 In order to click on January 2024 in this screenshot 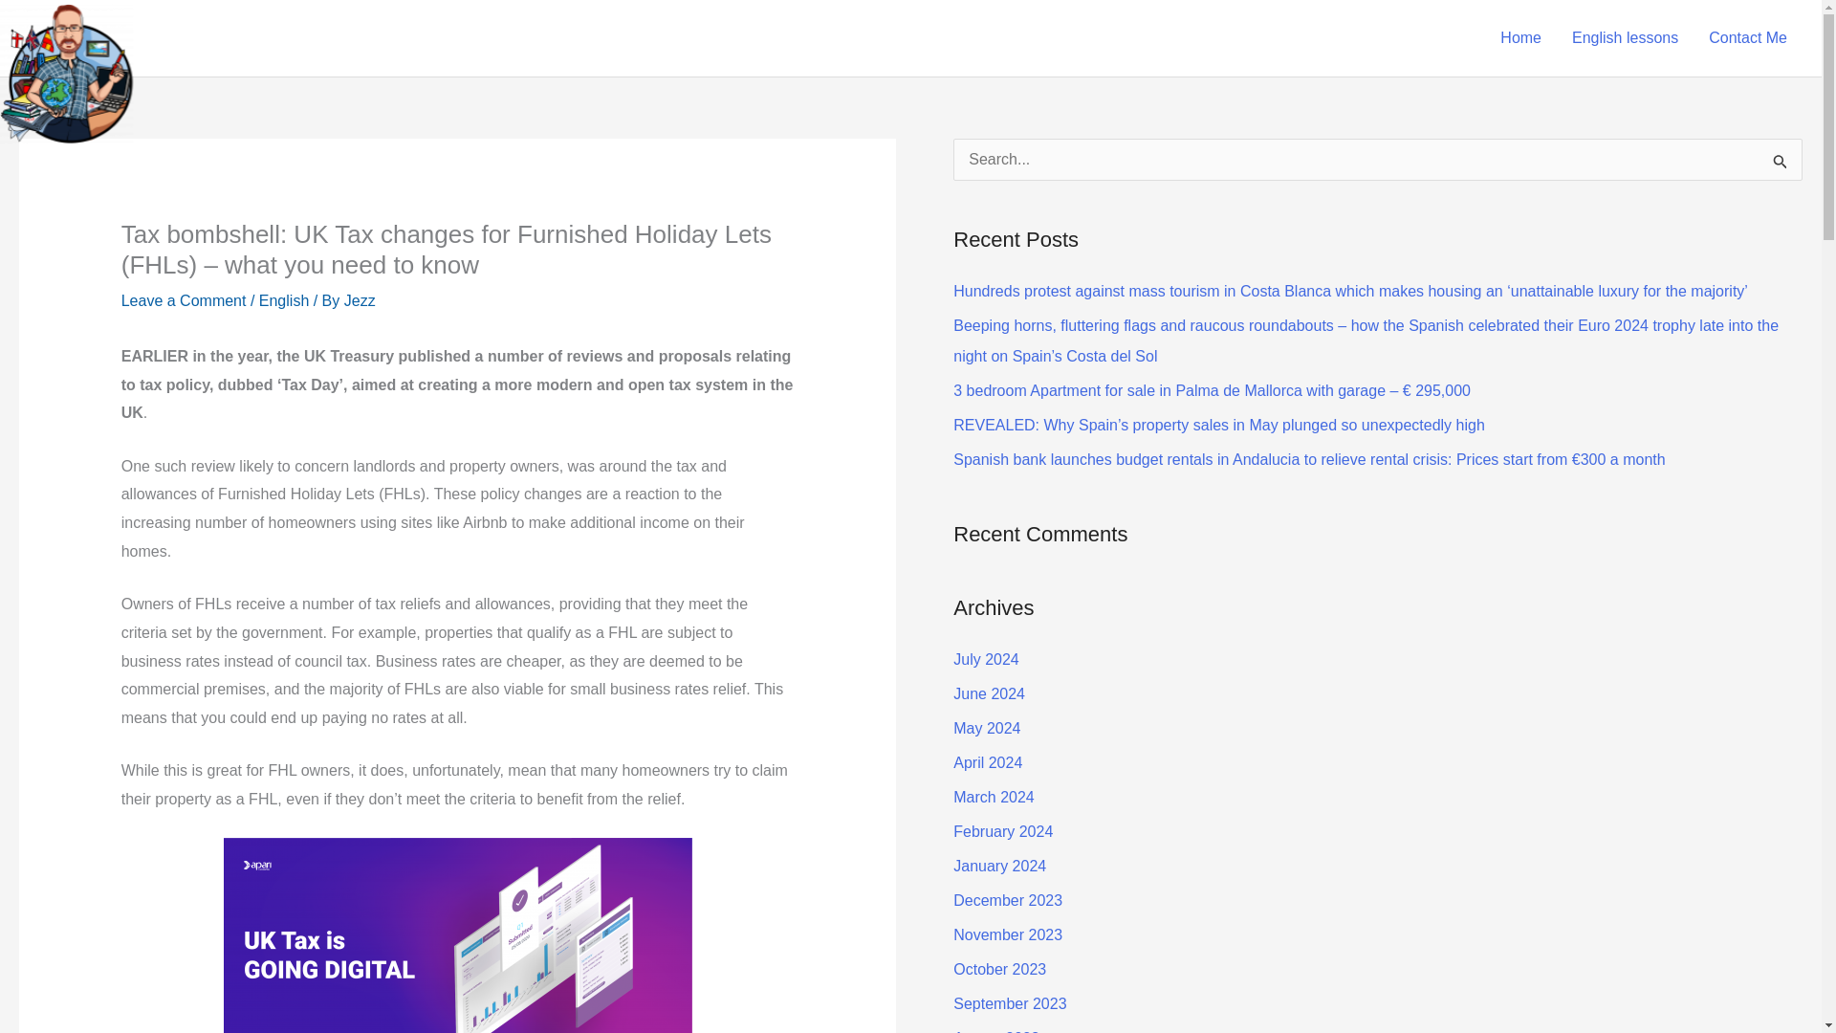, I will do `click(999, 866)`.